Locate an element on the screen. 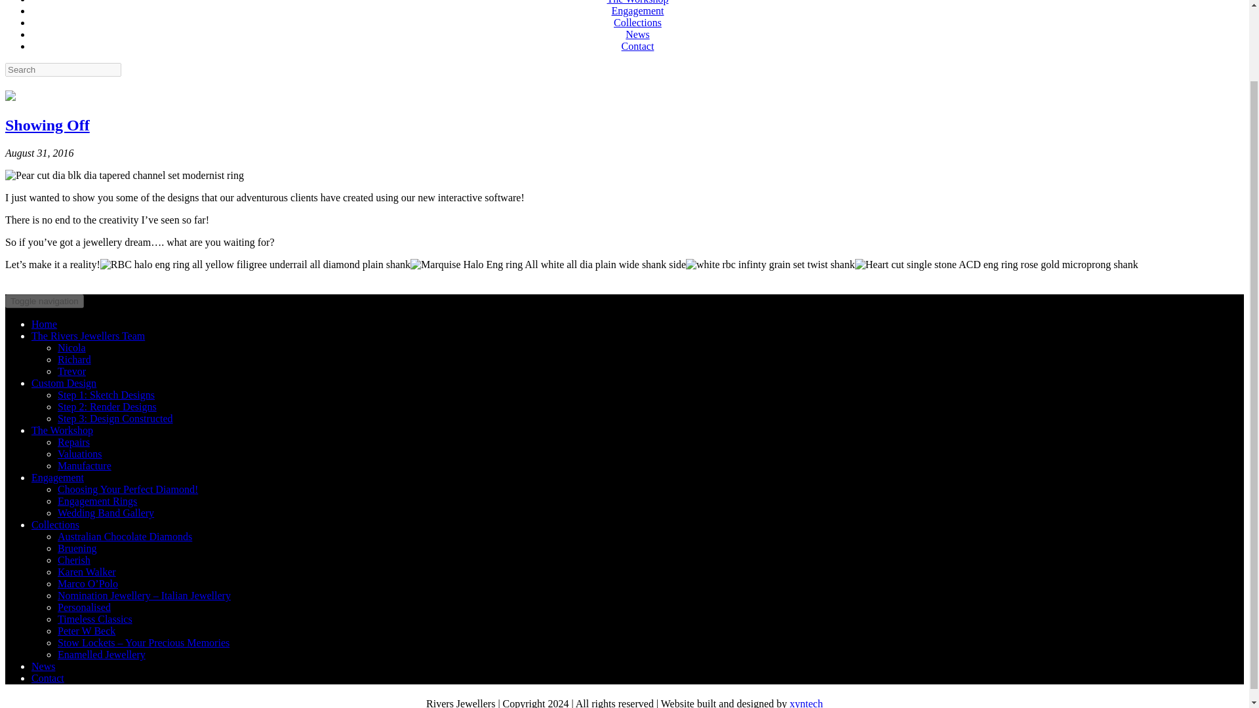 This screenshot has height=708, width=1259. Timeless Classics is located at coordinates (94, 619).